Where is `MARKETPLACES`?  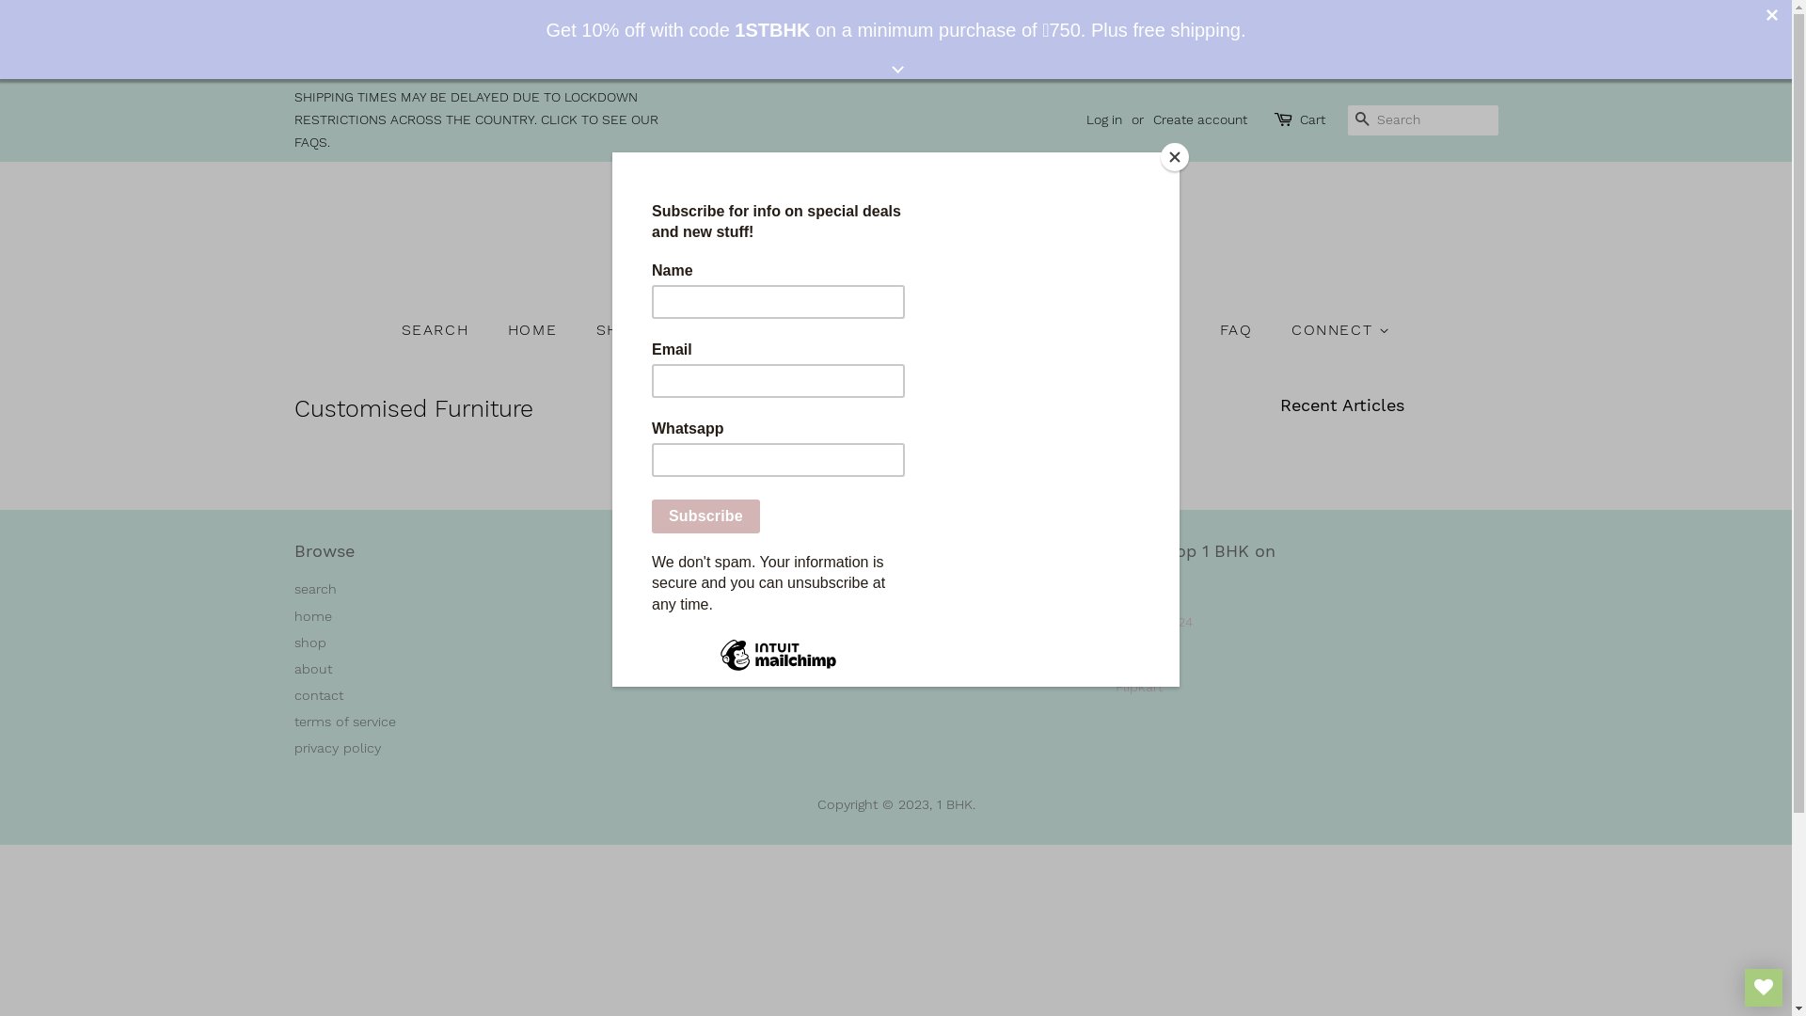 MARKETPLACES is located at coordinates (974, 329).